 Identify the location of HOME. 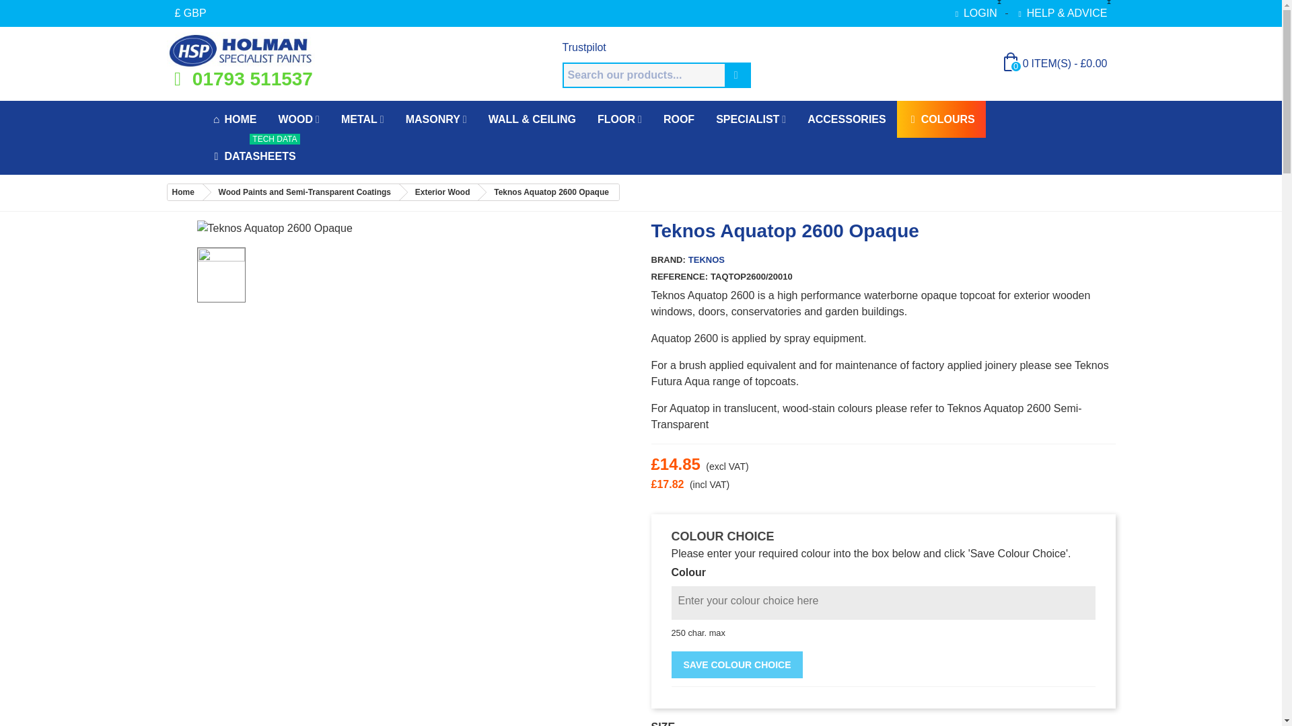
(234, 120).